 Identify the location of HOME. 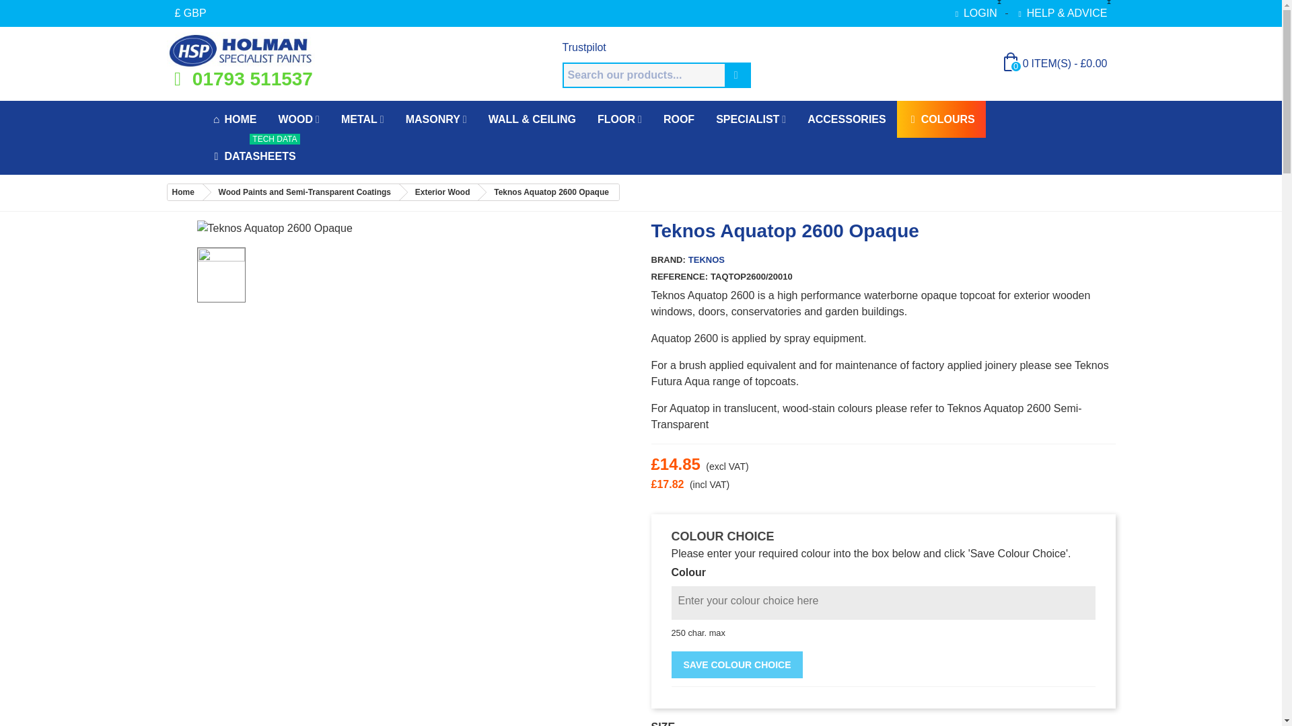
(234, 120).